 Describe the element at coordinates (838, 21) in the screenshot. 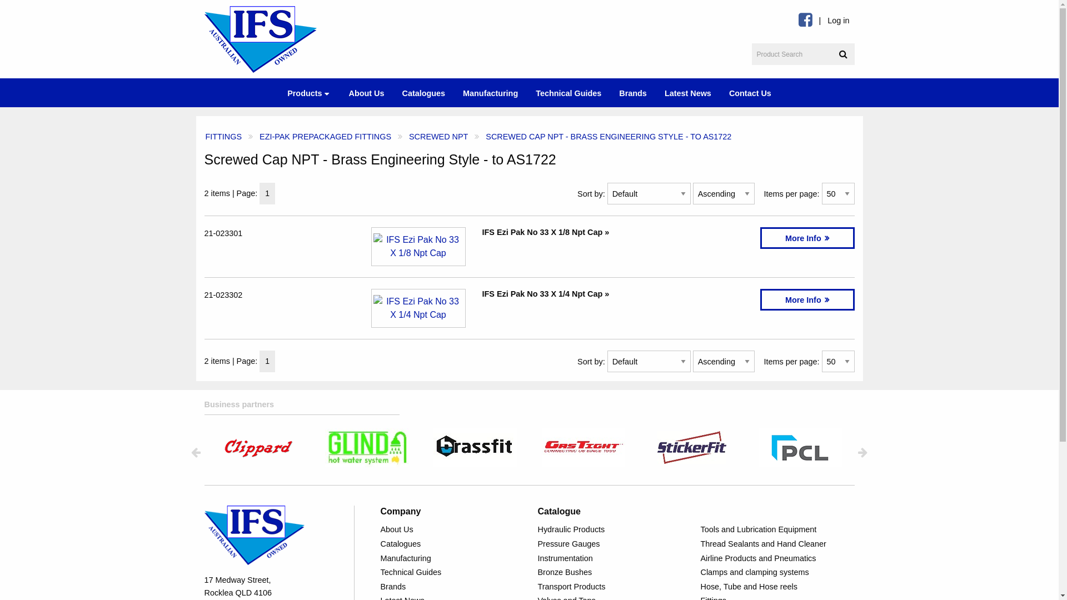

I see `Log in` at that location.